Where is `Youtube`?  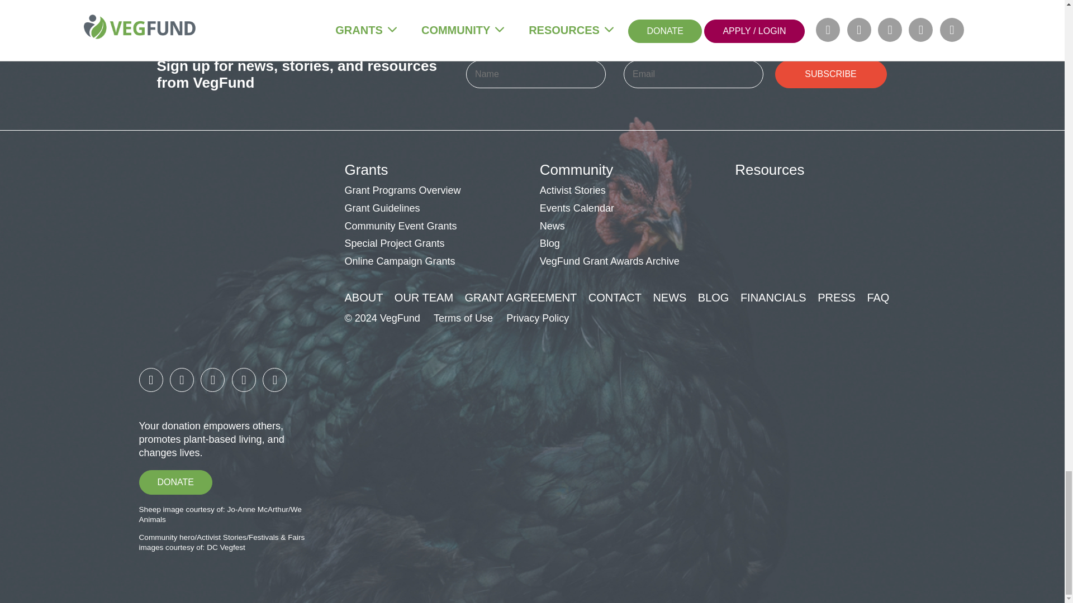 Youtube is located at coordinates (274, 380).